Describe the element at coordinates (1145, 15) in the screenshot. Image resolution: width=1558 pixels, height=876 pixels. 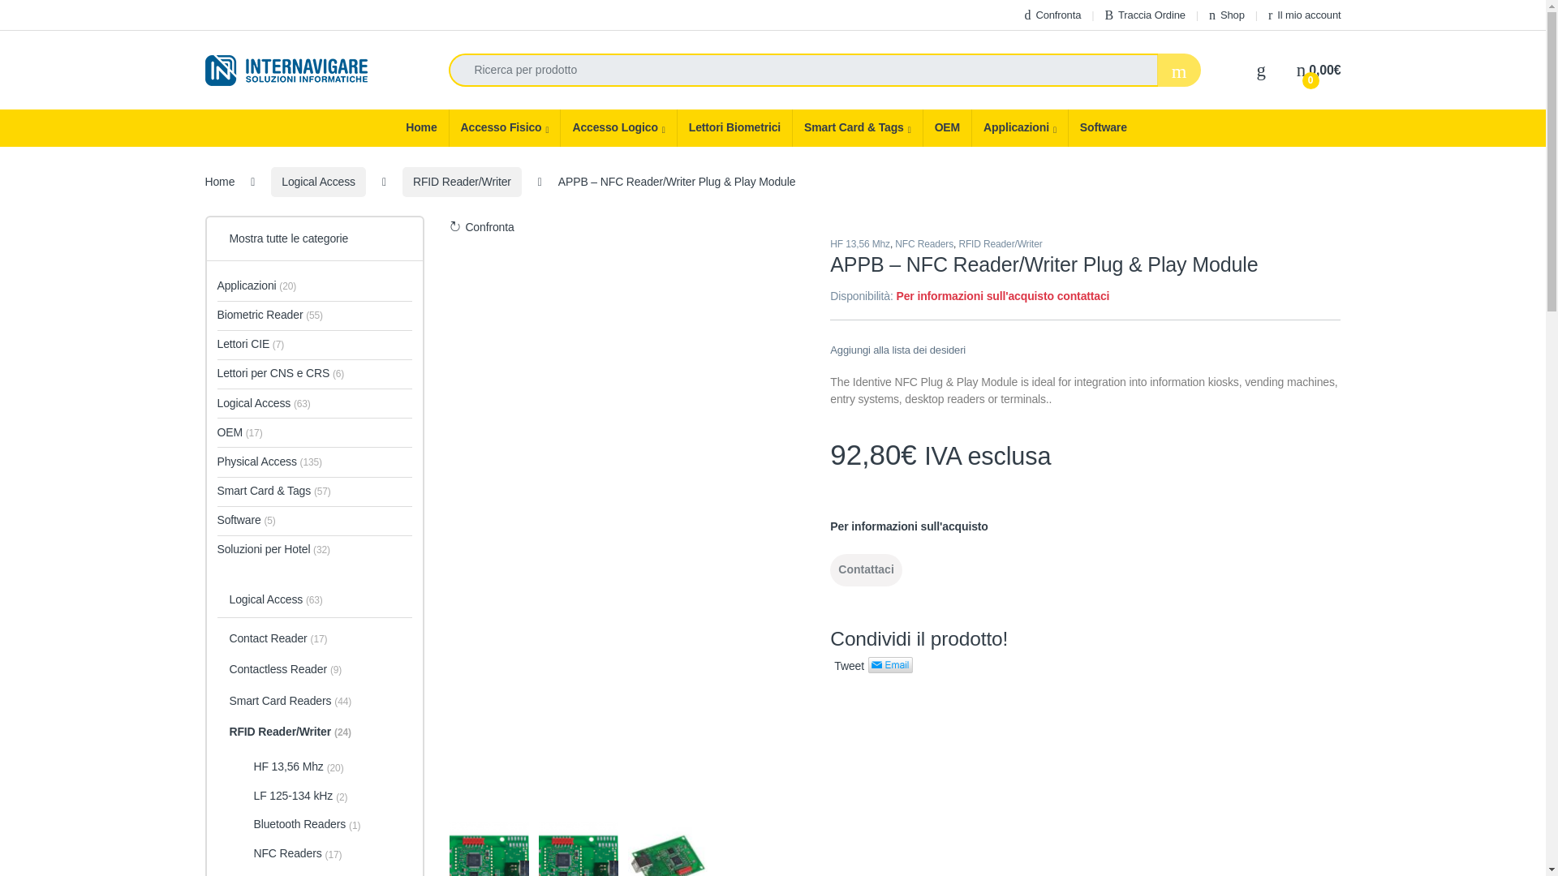
I see `Traccia Ordine` at that location.